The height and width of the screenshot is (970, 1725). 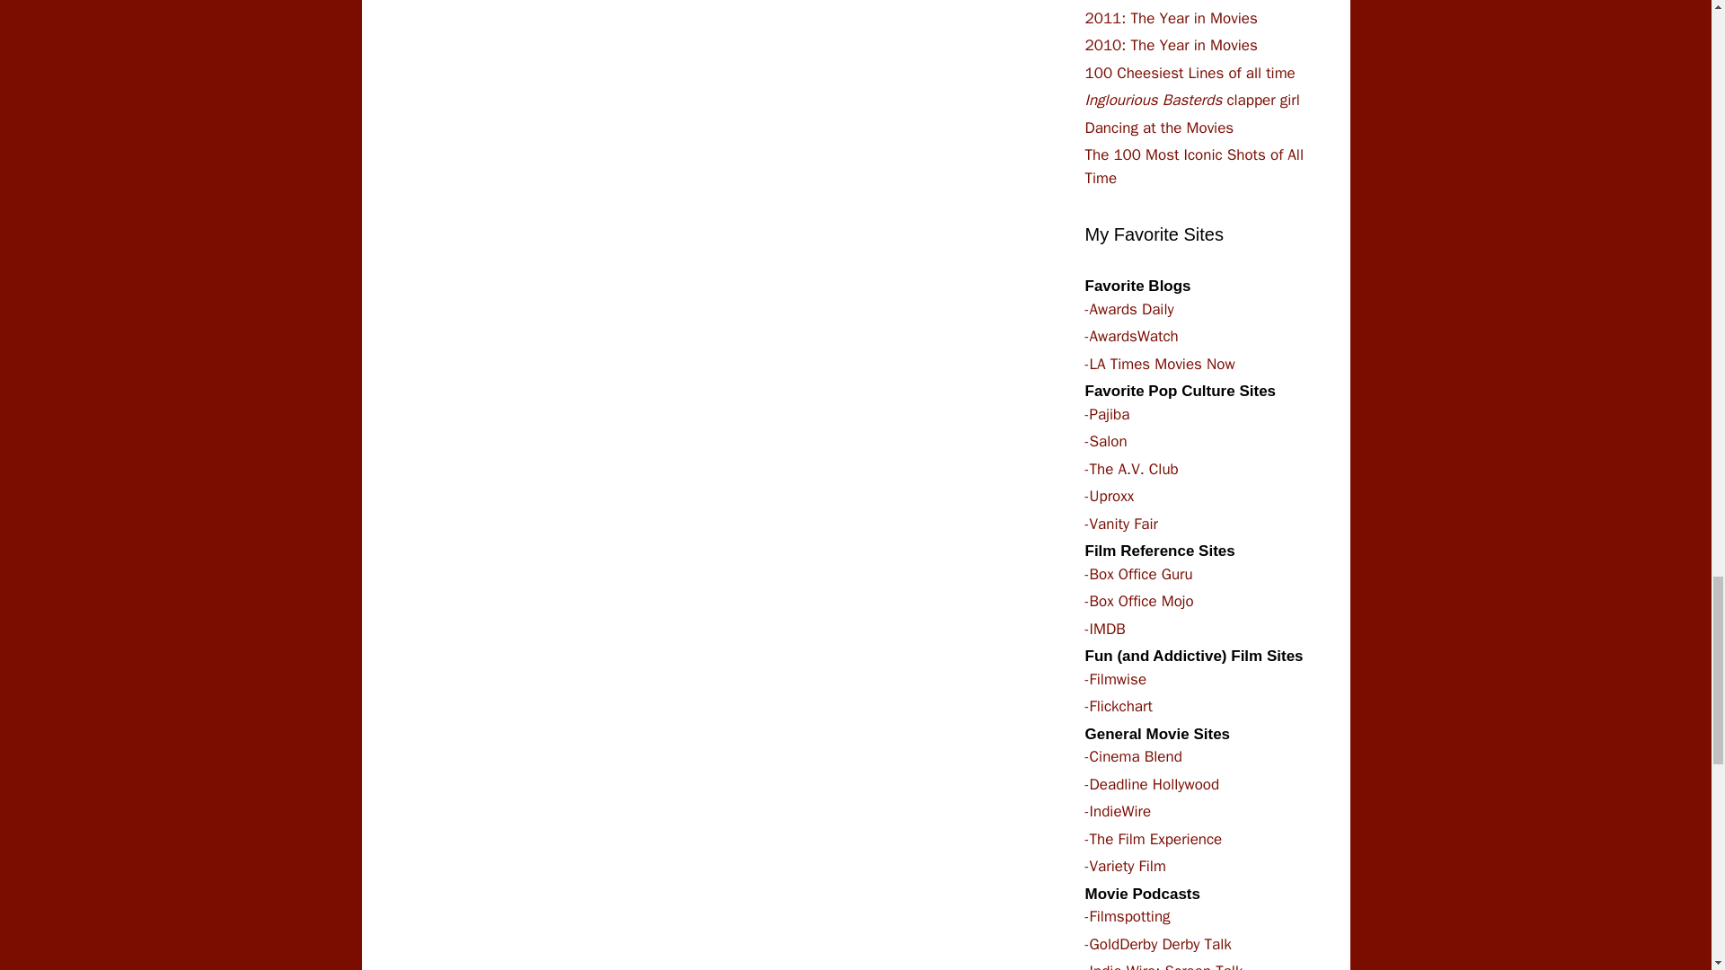 I want to click on THE movie reference source, so click(x=1105, y=629).